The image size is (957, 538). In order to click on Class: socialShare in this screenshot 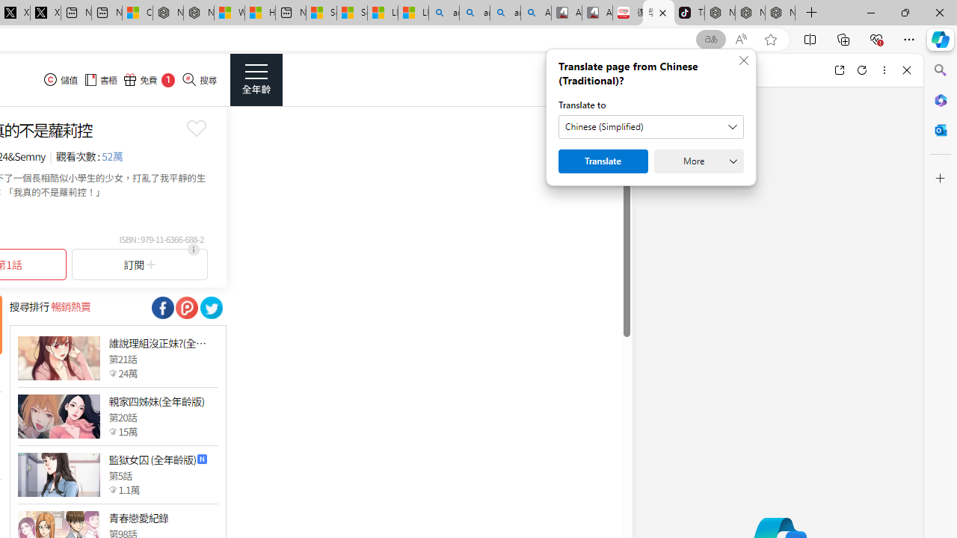, I will do `click(211, 307)`.